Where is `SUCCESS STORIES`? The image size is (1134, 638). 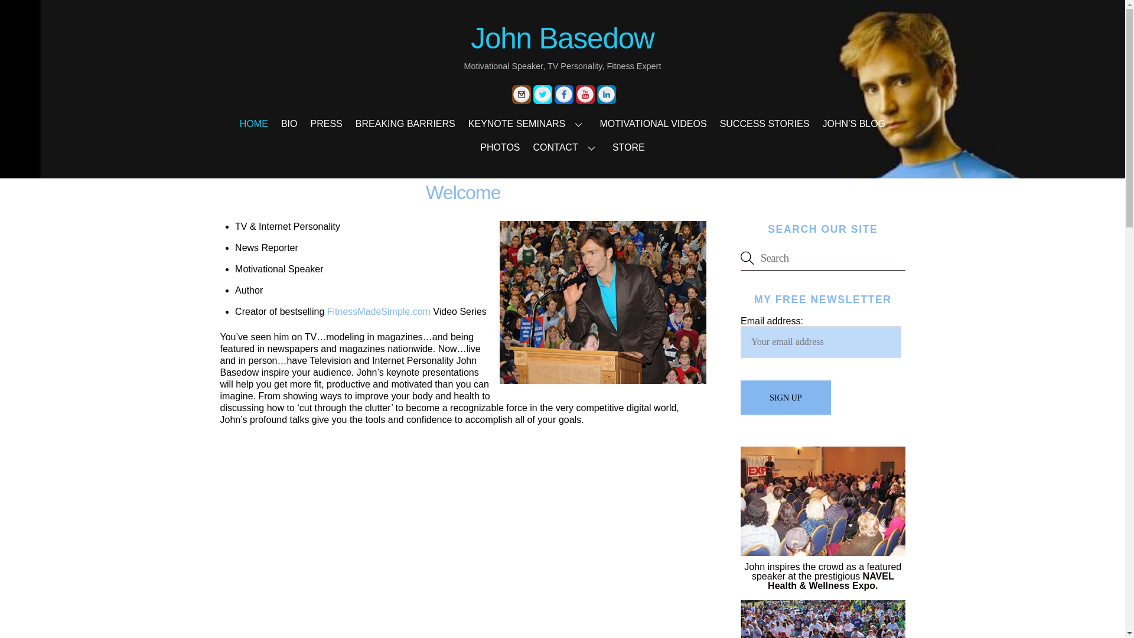
SUCCESS STORIES is located at coordinates (764, 124).